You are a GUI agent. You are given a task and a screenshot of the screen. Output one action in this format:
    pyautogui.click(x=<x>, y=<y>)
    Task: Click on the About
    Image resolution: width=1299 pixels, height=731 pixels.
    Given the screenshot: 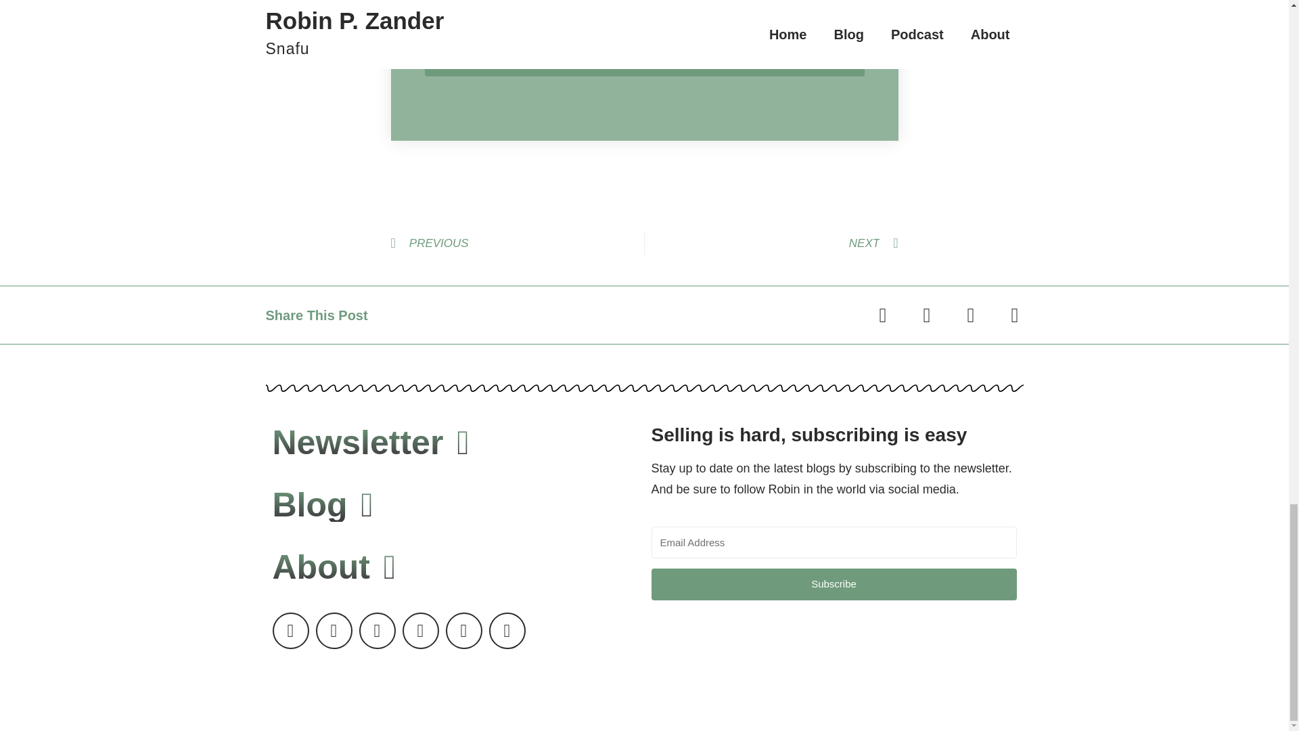 What is the action you would take?
    pyautogui.click(x=334, y=567)
    